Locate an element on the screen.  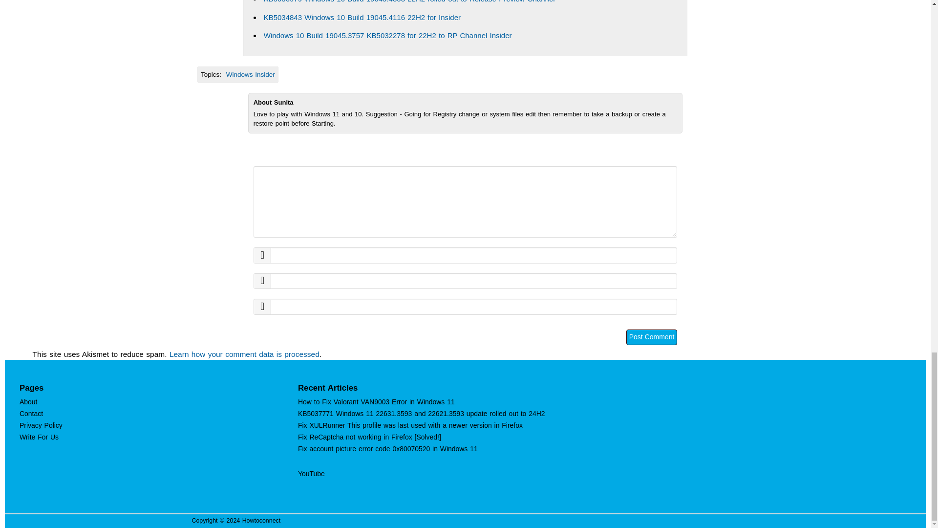
YouTube is located at coordinates (311, 474).